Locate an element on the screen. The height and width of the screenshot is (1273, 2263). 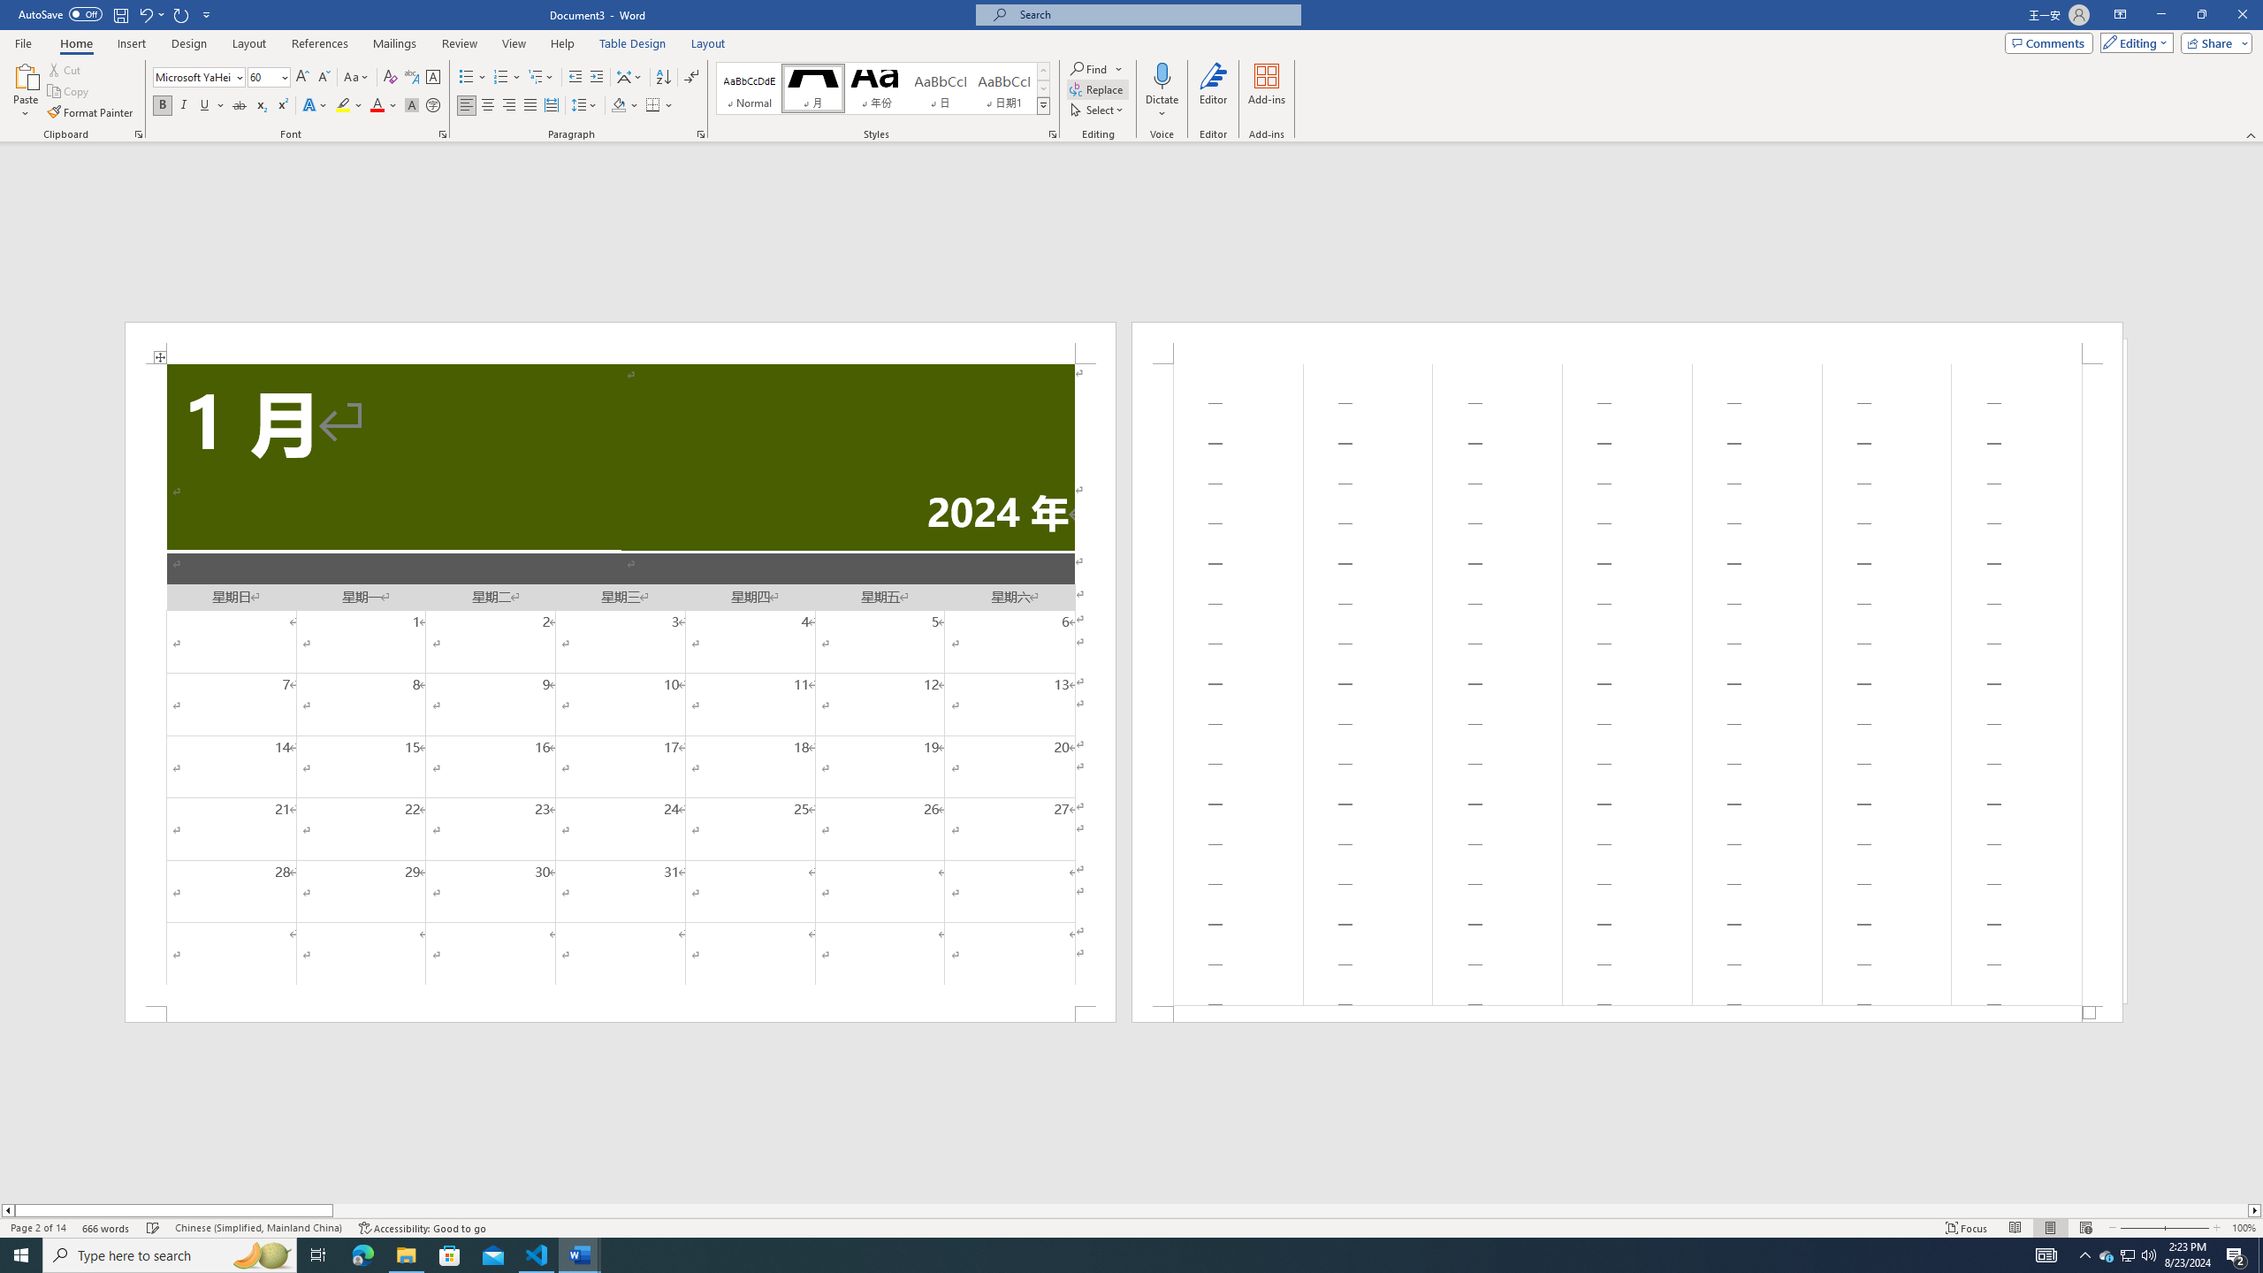
Help is located at coordinates (562, 43).